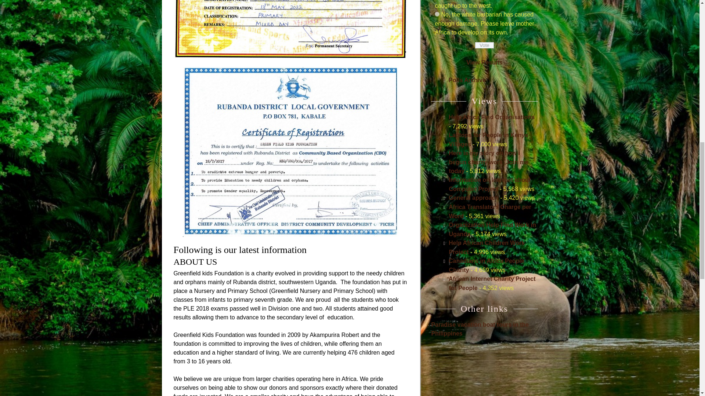 This screenshot has height=396, width=705. Describe the element at coordinates (488, 162) in the screenshot. I see `Here is my story on how i begun charity work ,Join me today` at that location.